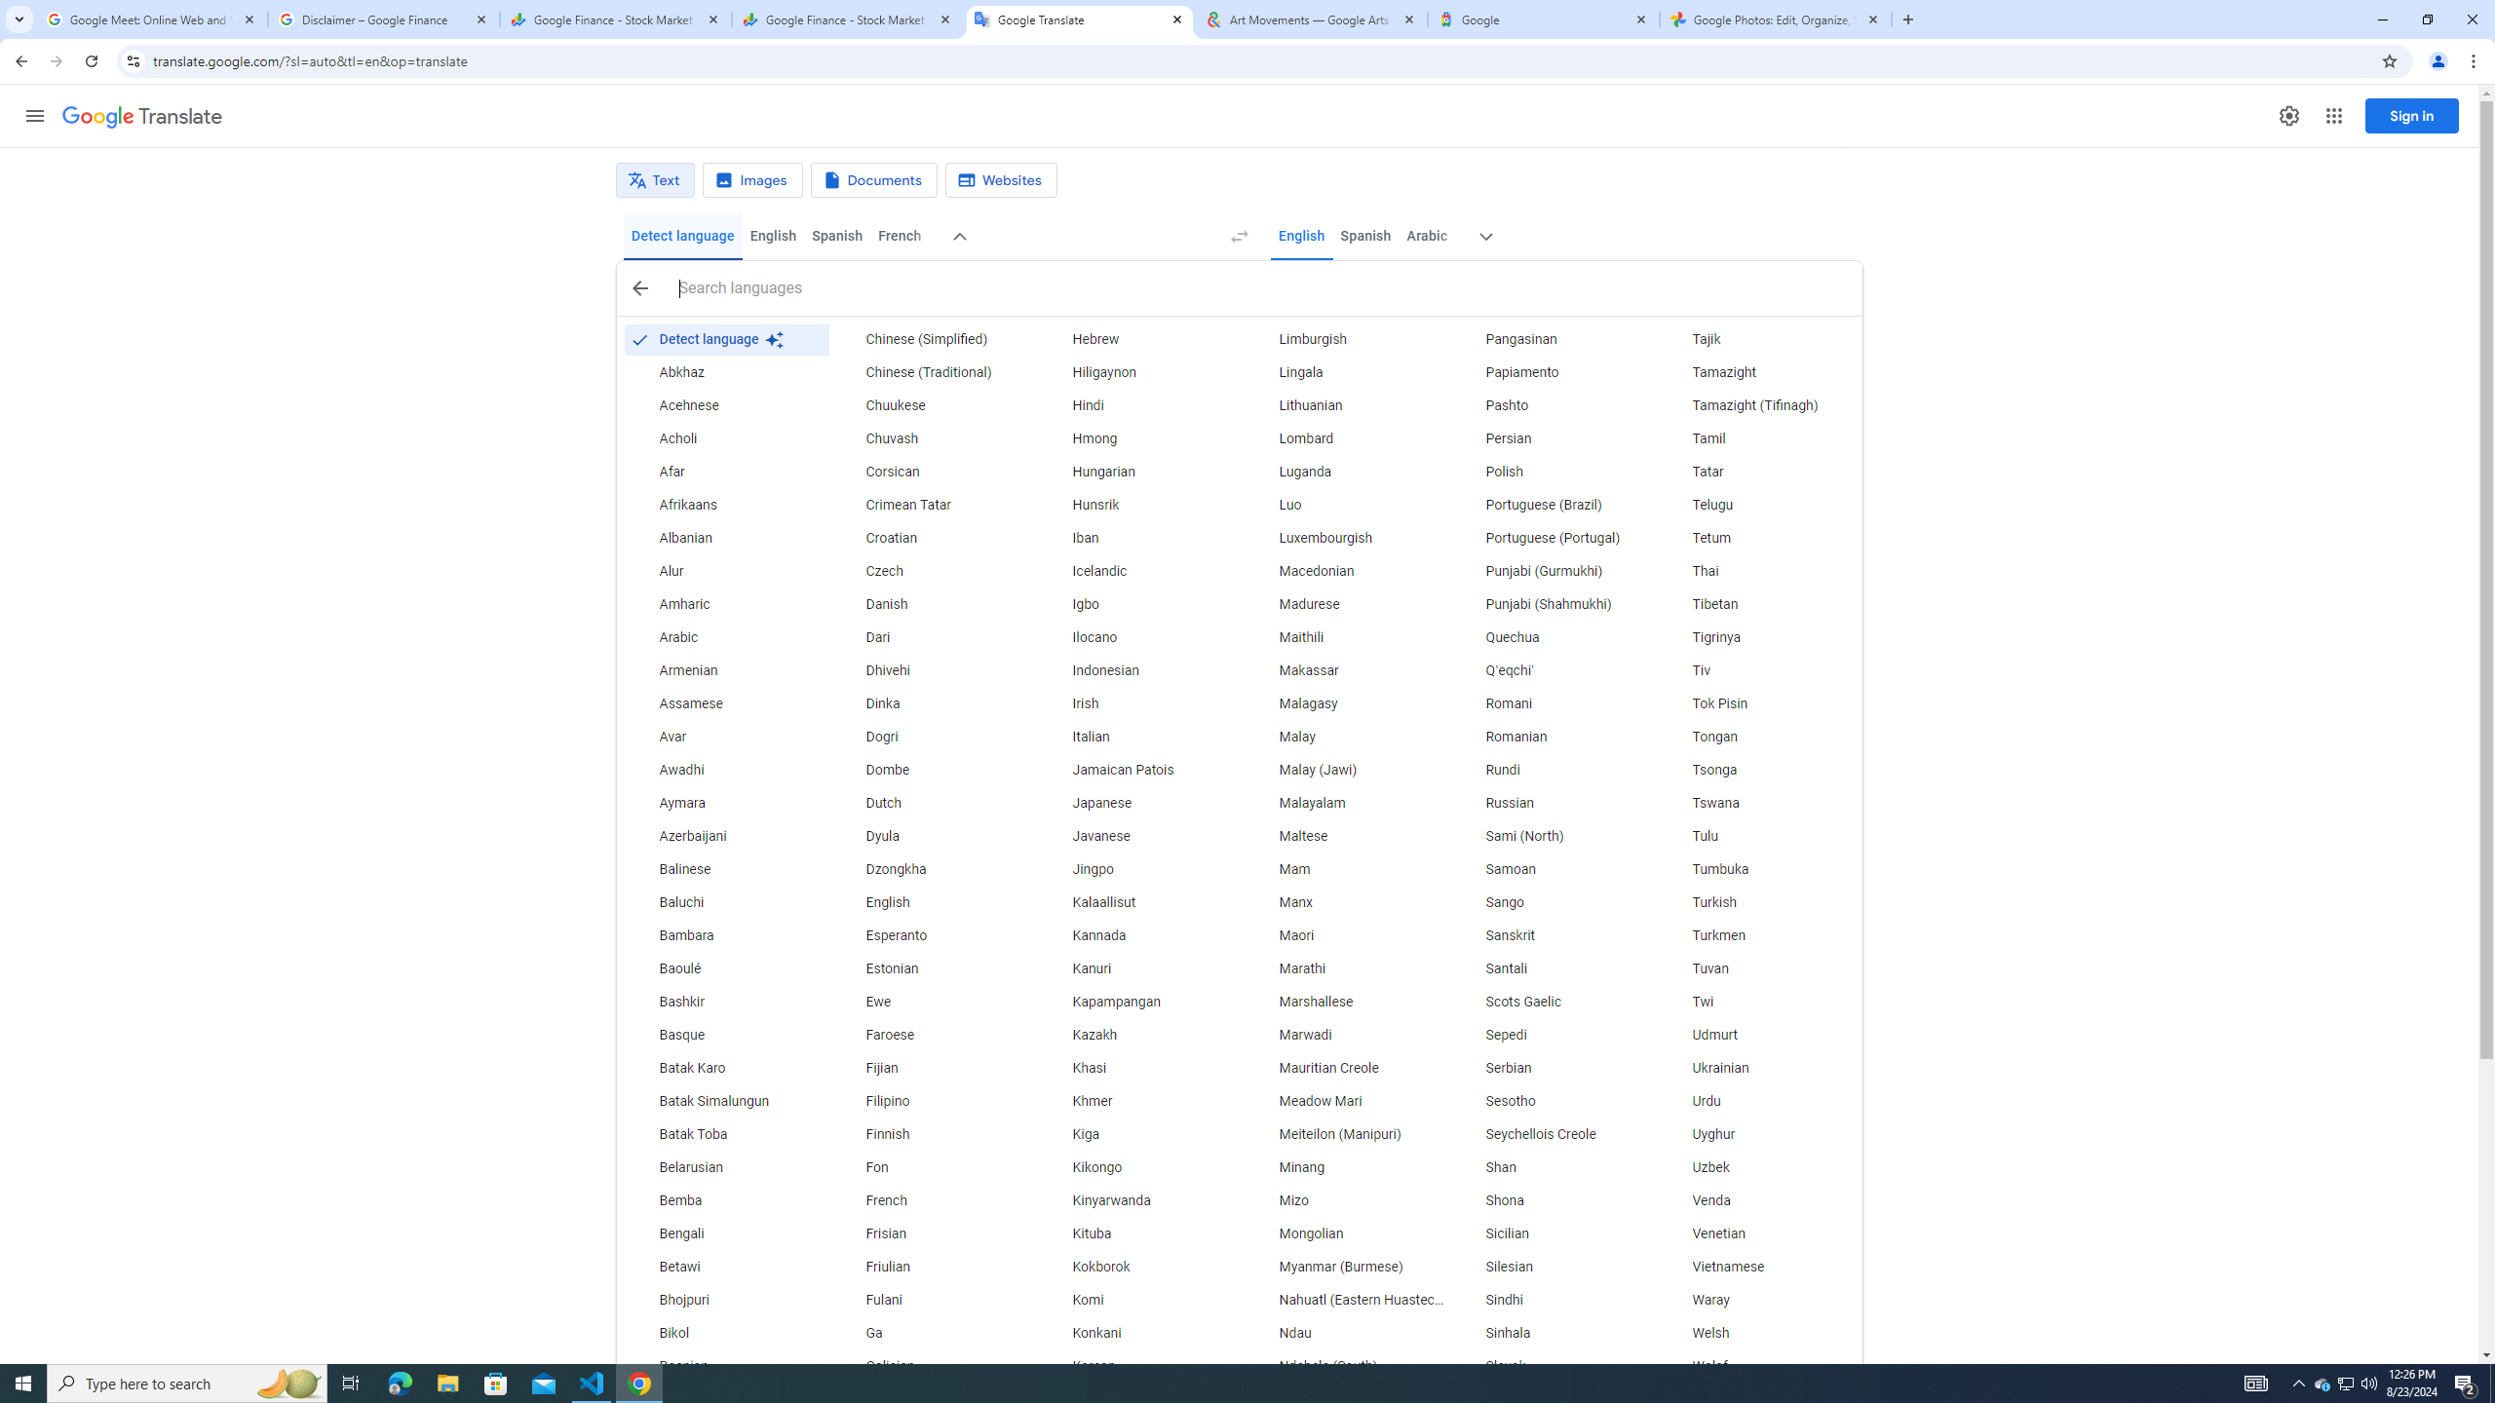  What do you see at coordinates (1553, 405) in the screenshot?
I see `Pashto` at bounding box center [1553, 405].